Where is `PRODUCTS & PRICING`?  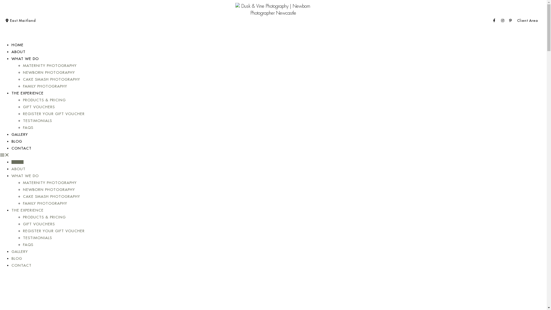 PRODUCTS & PRICING is located at coordinates (44, 100).